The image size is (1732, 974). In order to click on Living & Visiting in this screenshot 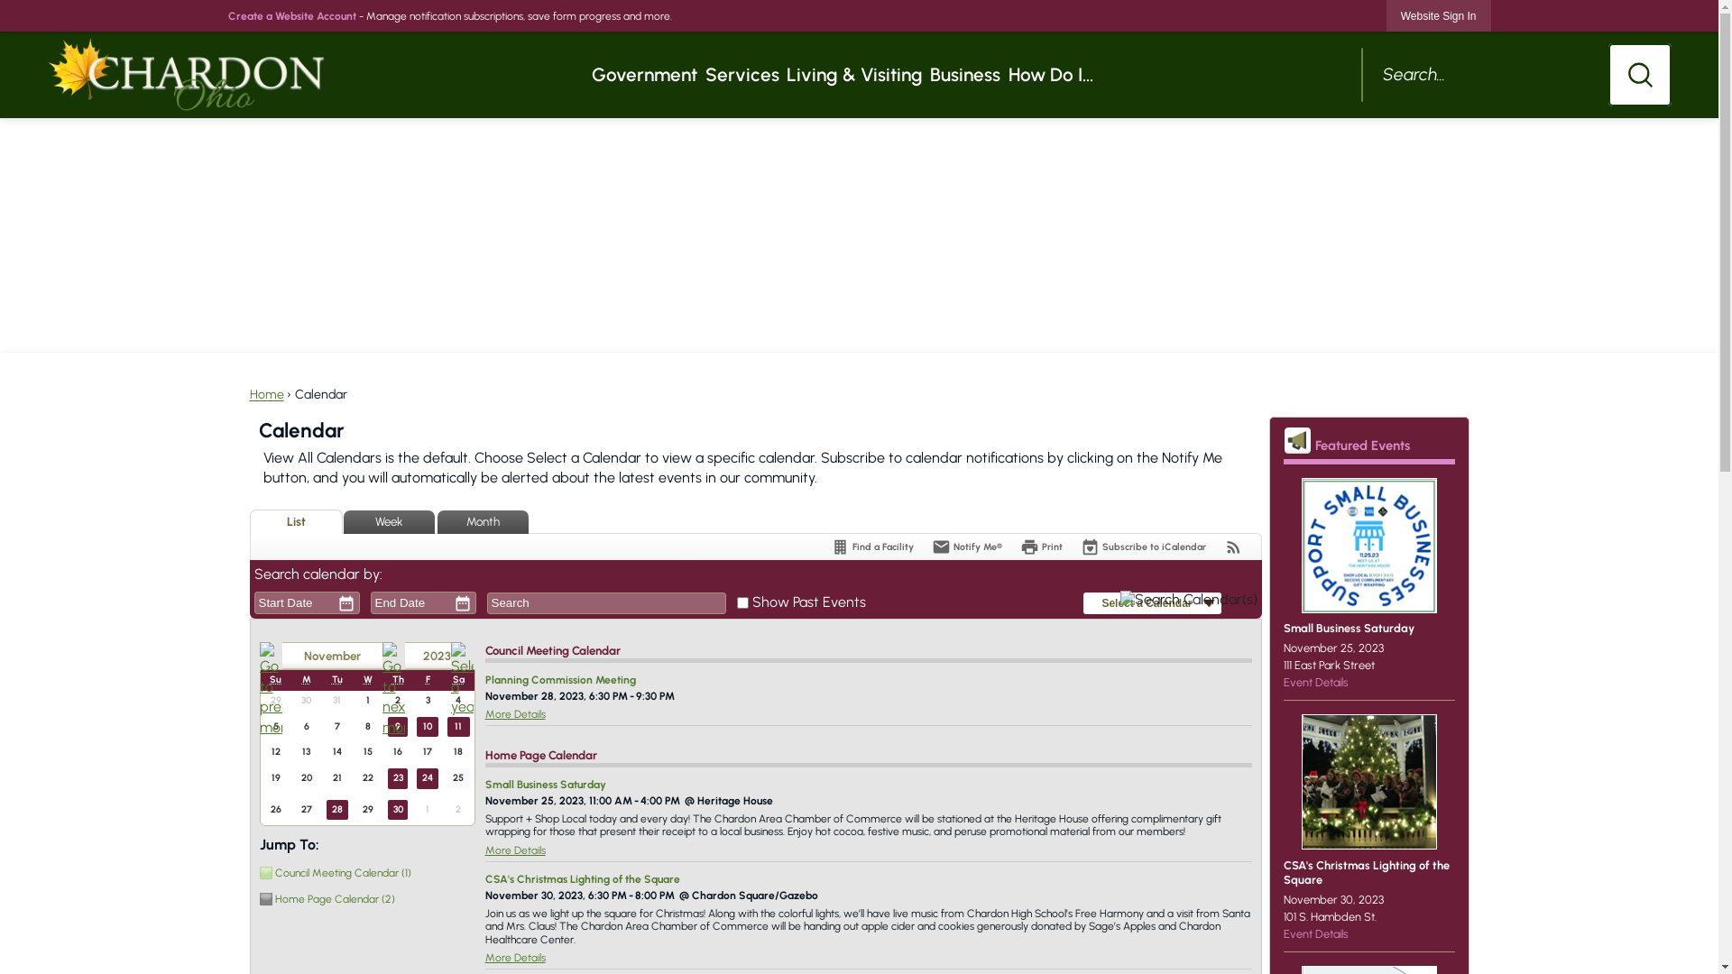, I will do `click(855, 75)`.